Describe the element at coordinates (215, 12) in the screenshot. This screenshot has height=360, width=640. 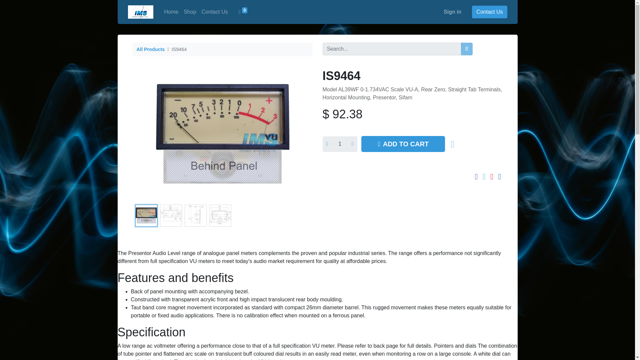
I see `Contact Us` at that location.